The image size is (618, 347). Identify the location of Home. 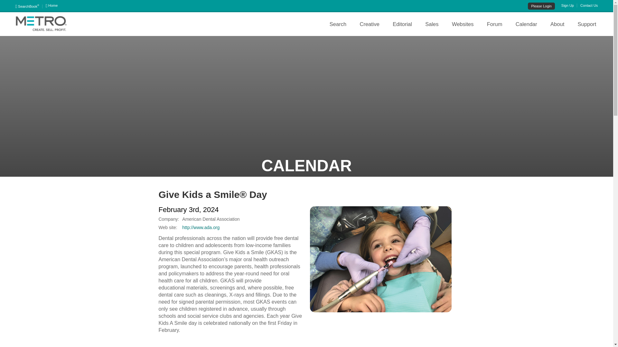
(52, 5).